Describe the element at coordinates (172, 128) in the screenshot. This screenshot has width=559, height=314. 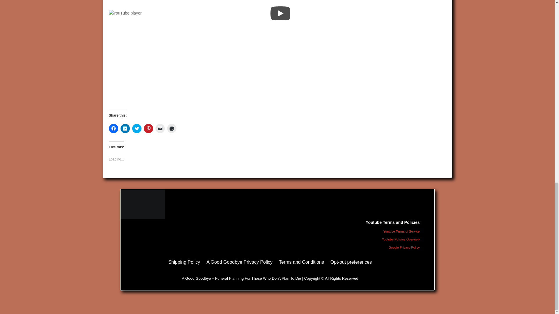
I see `Click to print` at that location.